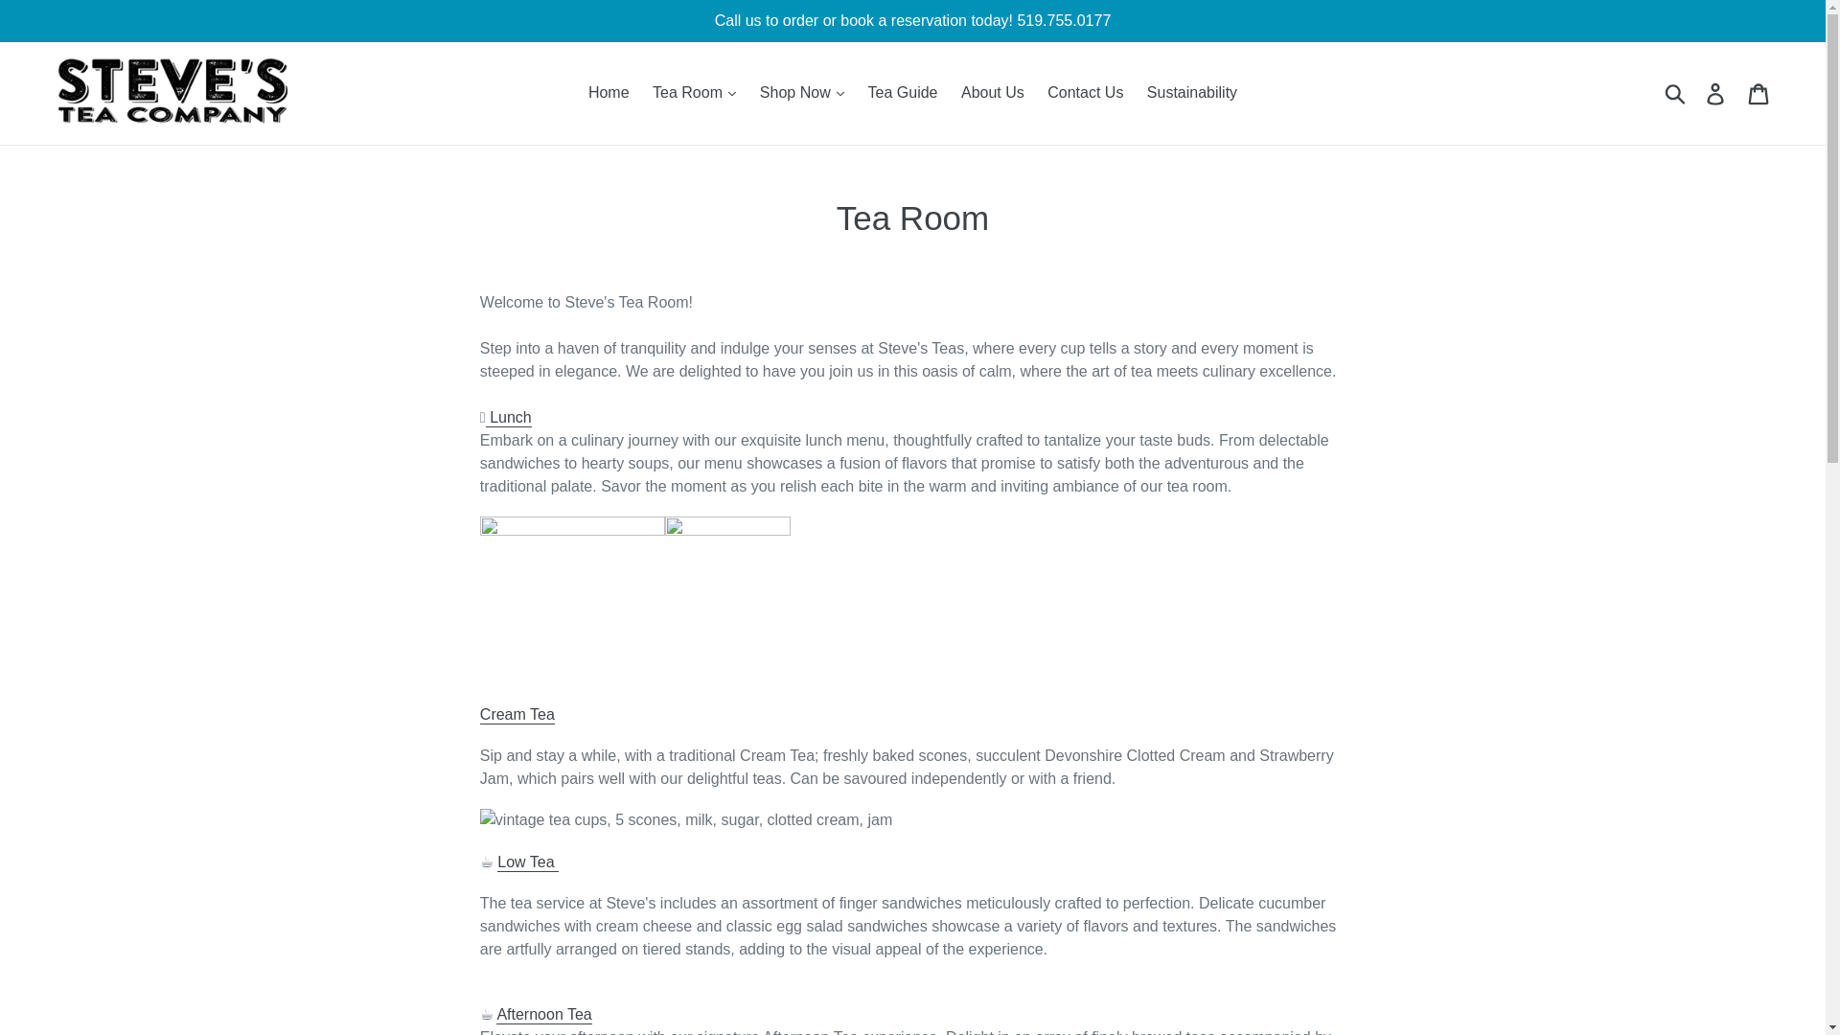 Image resolution: width=1840 pixels, height=1035 pixels. I want to click on Log in, so click(1716, 92).